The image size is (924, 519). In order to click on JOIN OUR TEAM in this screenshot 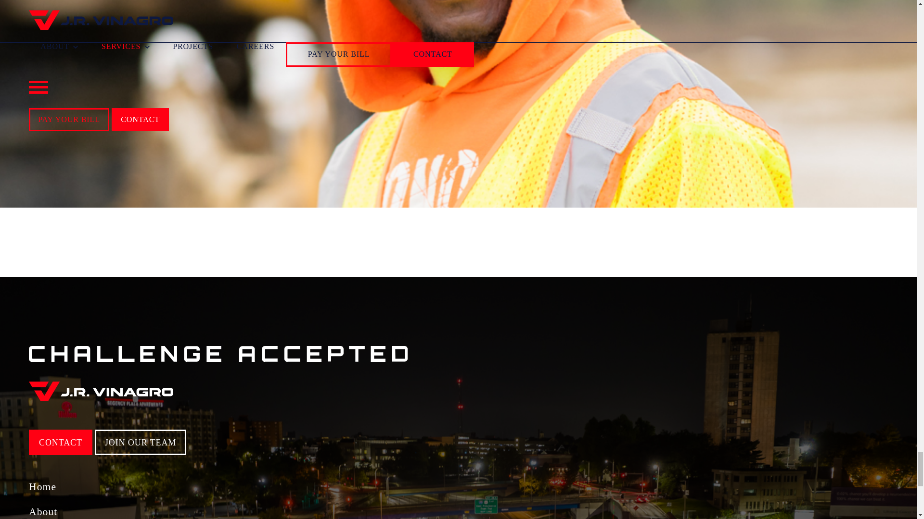, I will do `click(141, 442)`.